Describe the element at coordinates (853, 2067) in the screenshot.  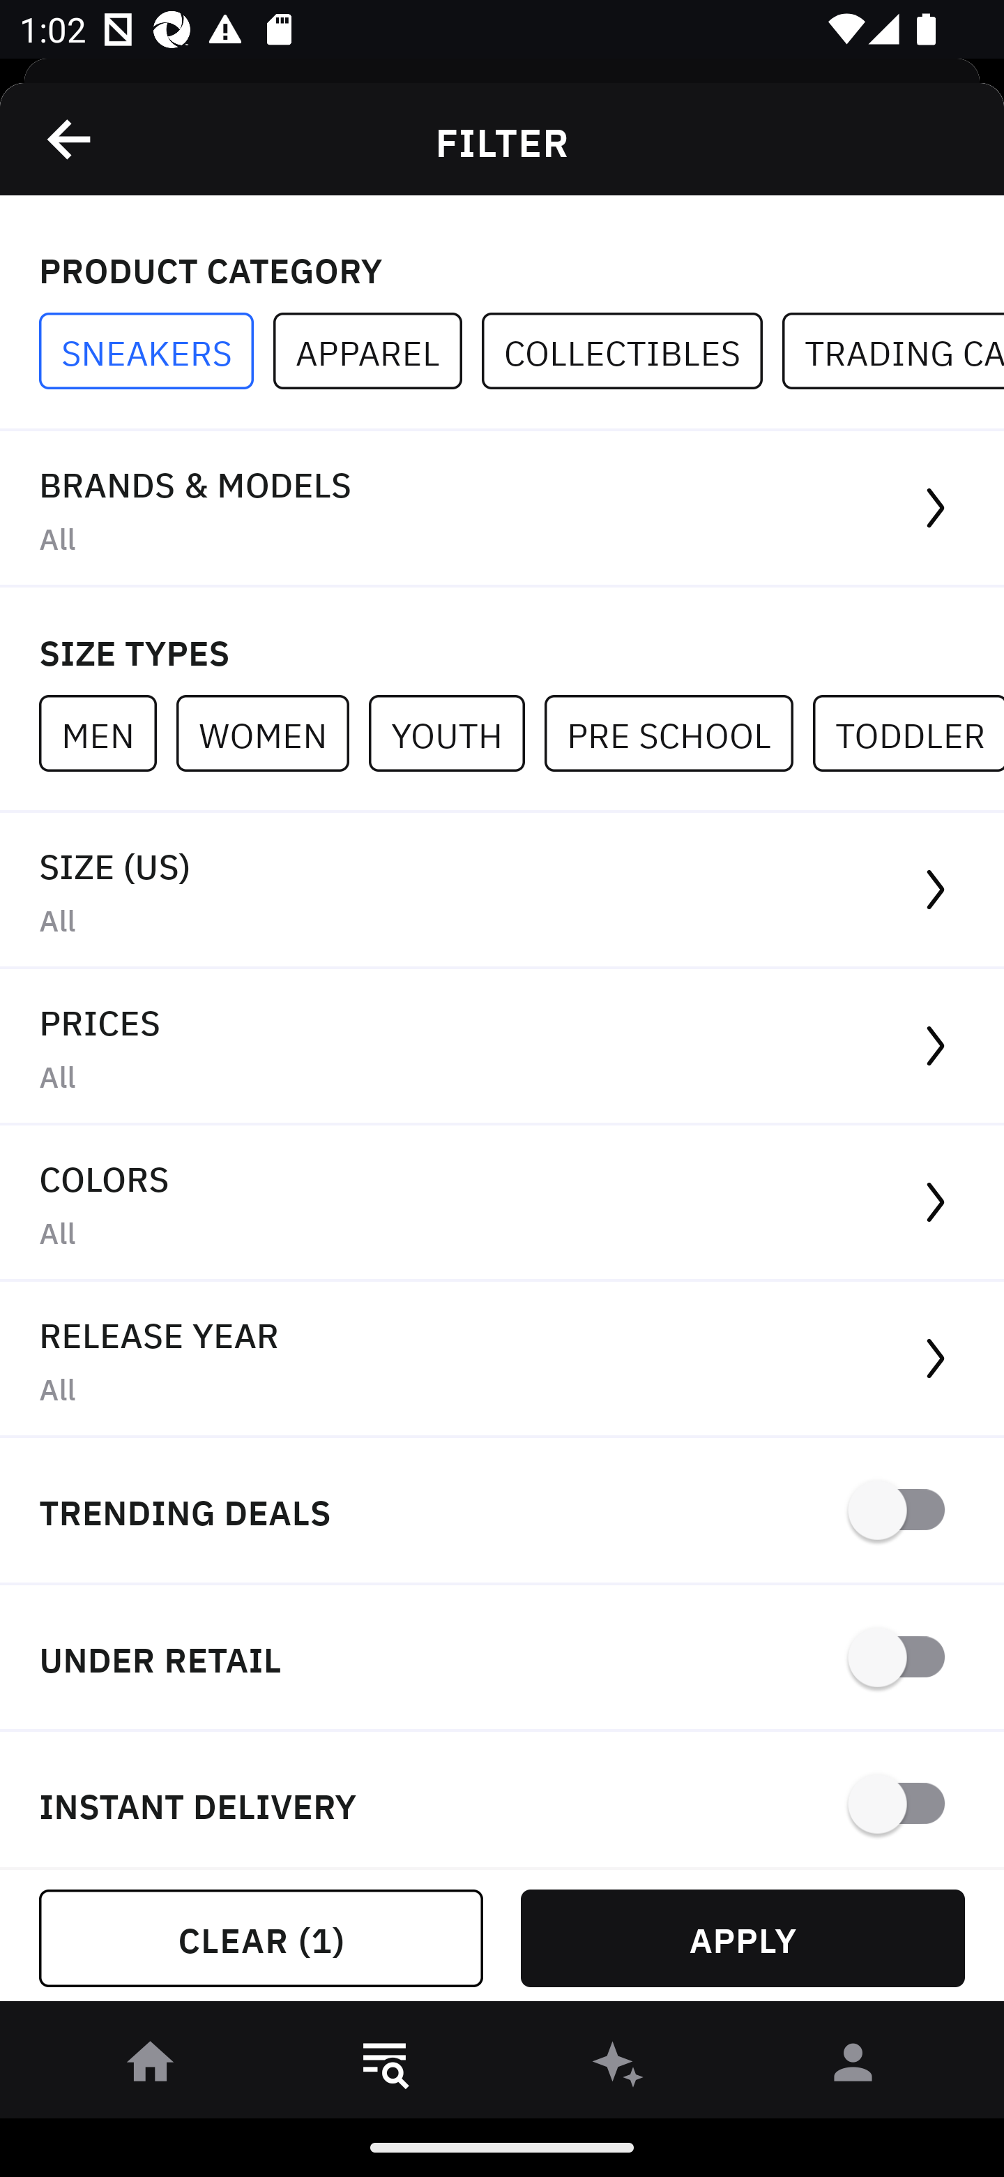
I see `󰀄` at that location.